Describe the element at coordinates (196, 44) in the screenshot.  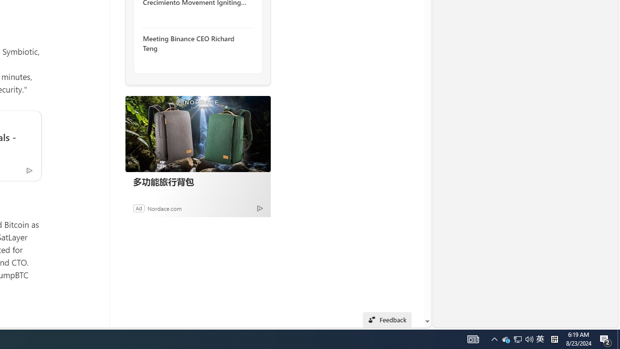
I see `Meeting Binance CEO Richard Teng` at that location.